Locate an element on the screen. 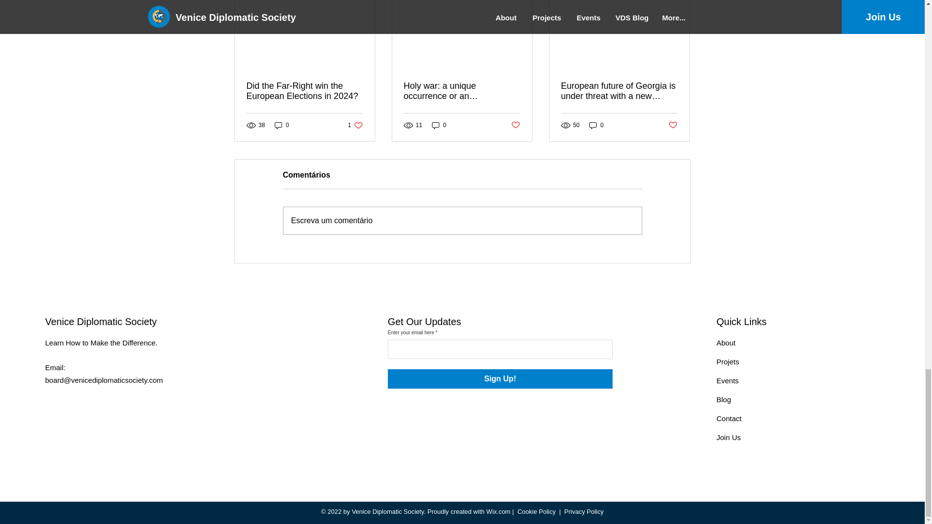 The image size is (932, 524). 0 is located at coordinates (516, 125).